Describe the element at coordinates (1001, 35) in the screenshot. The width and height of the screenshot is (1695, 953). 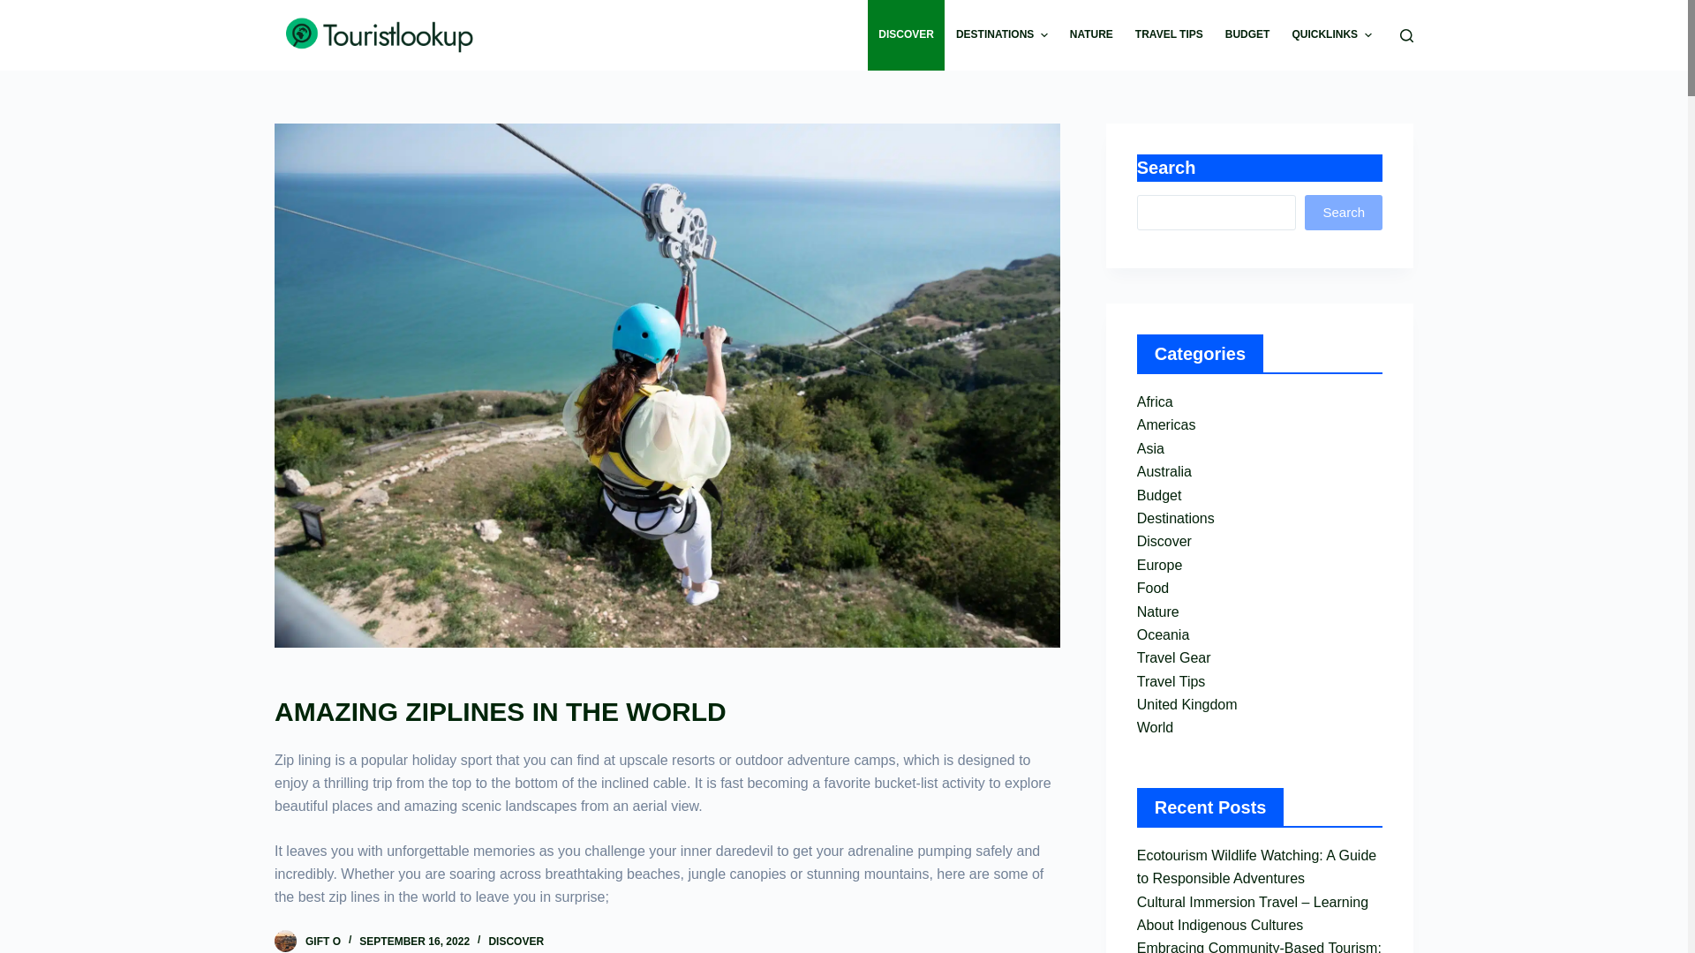
I see `DESTINATIONS` at that location.